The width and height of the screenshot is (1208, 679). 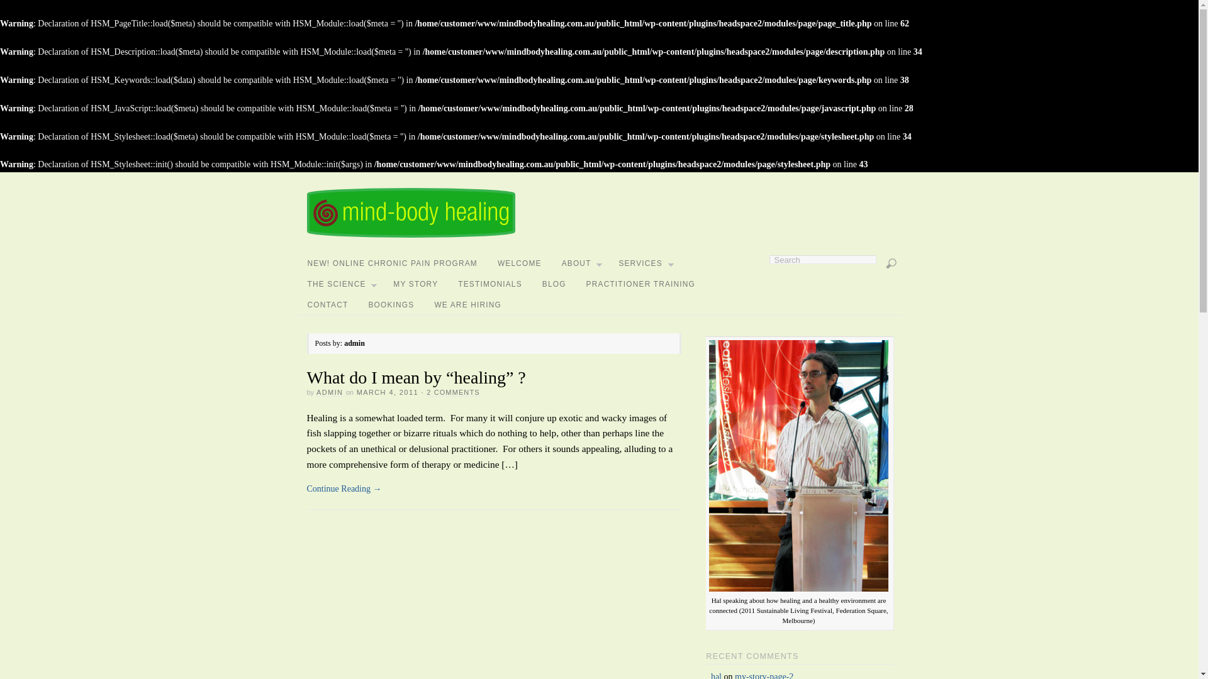 What do you see at coordinates (580, 264) in the screenshot?
I see `ABOUT` at bounding box center [580, 264].